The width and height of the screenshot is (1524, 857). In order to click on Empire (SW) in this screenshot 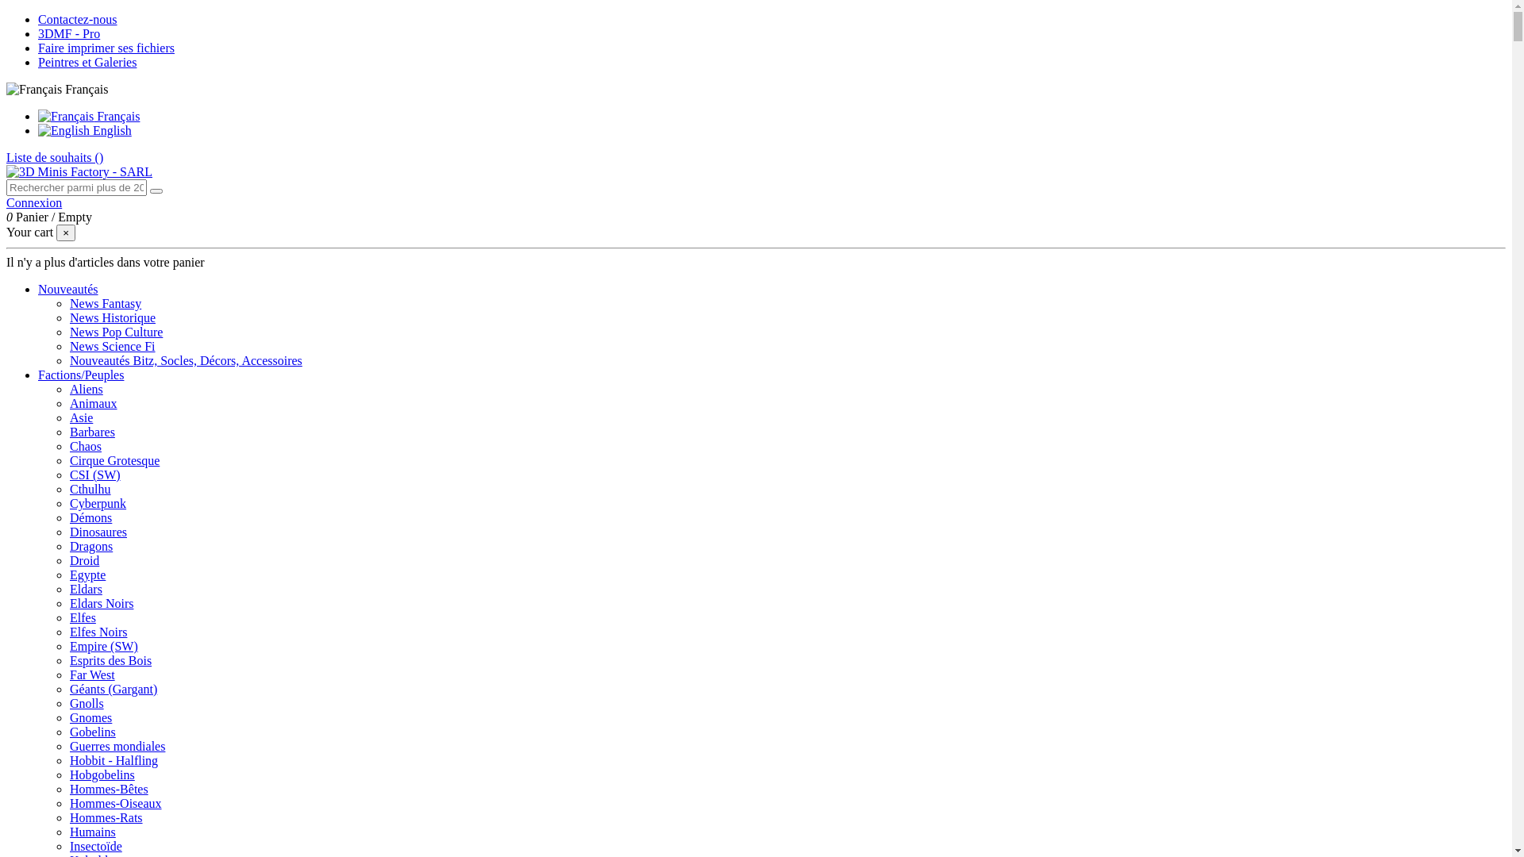, I will do `click(104, 646)`.